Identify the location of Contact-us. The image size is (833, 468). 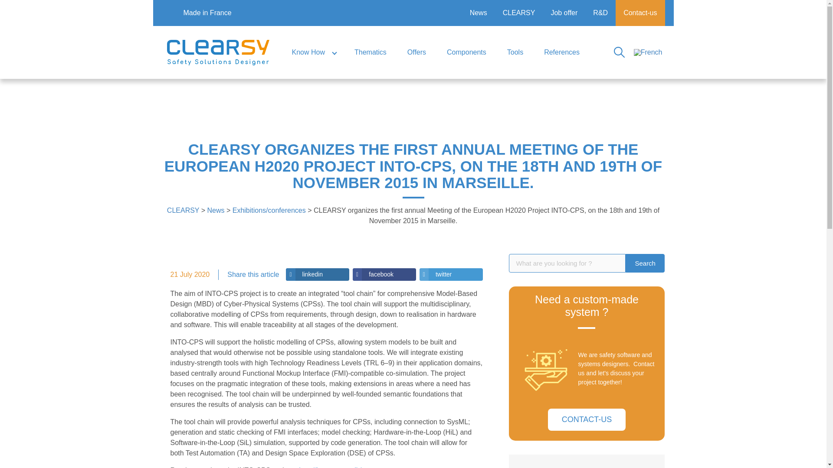
(640, 13).